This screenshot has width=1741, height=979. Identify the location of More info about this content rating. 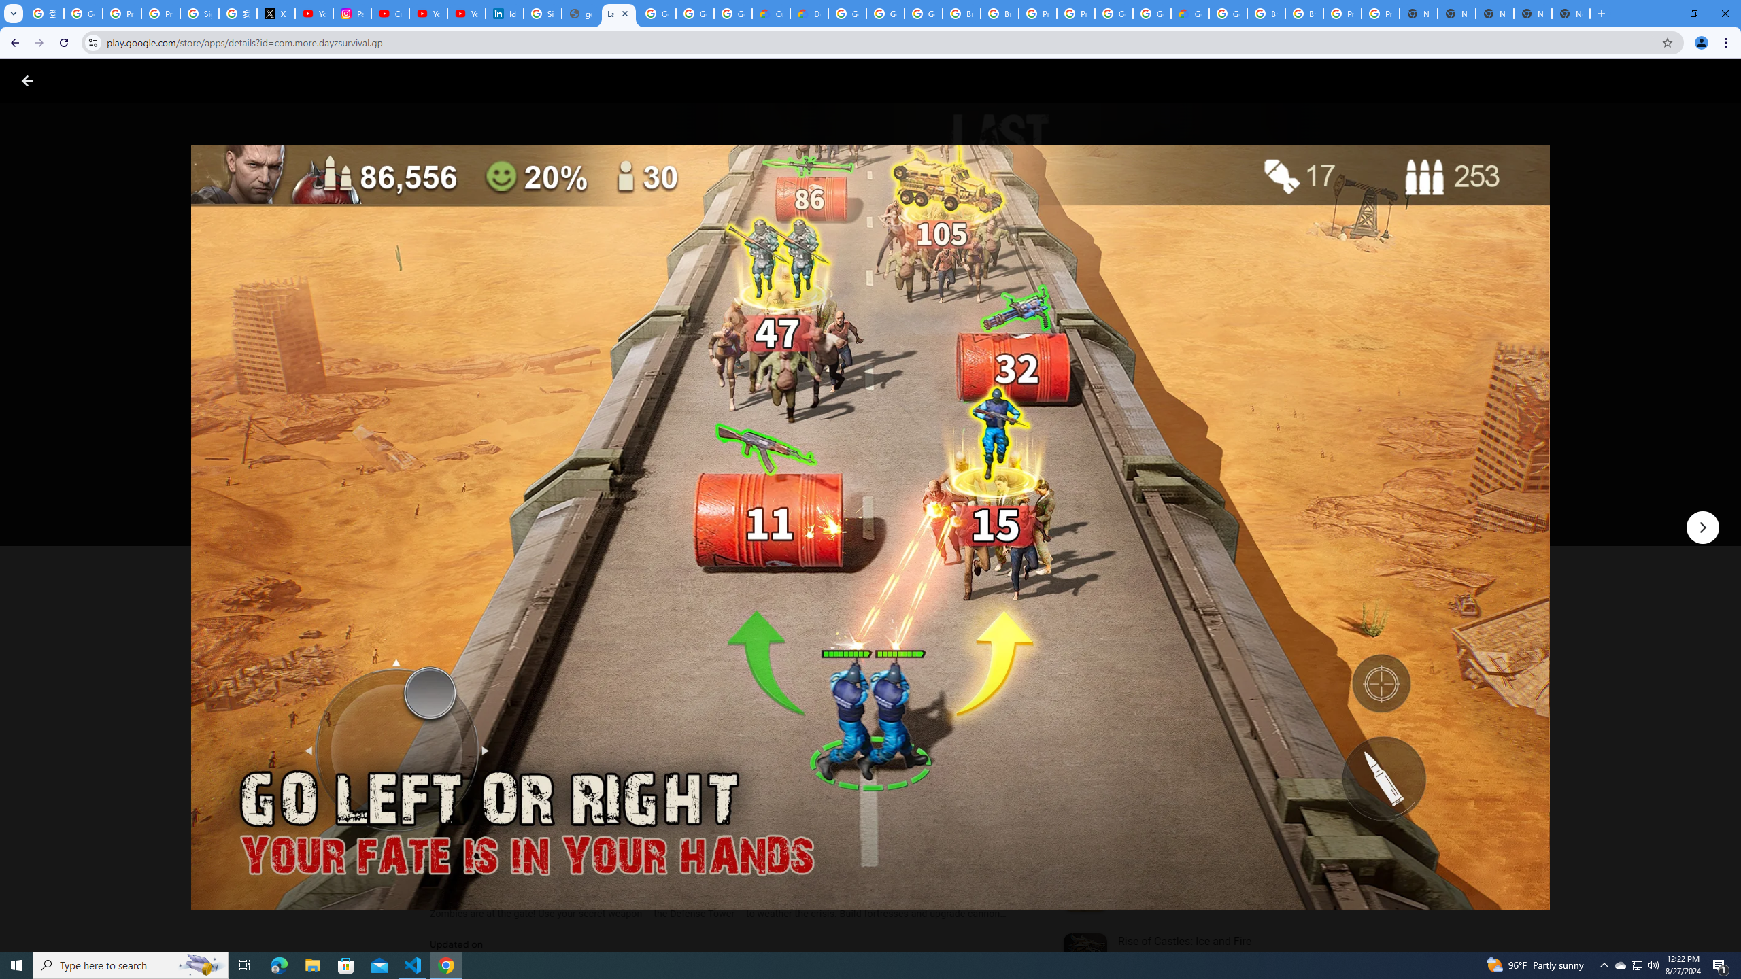
(688, 461).